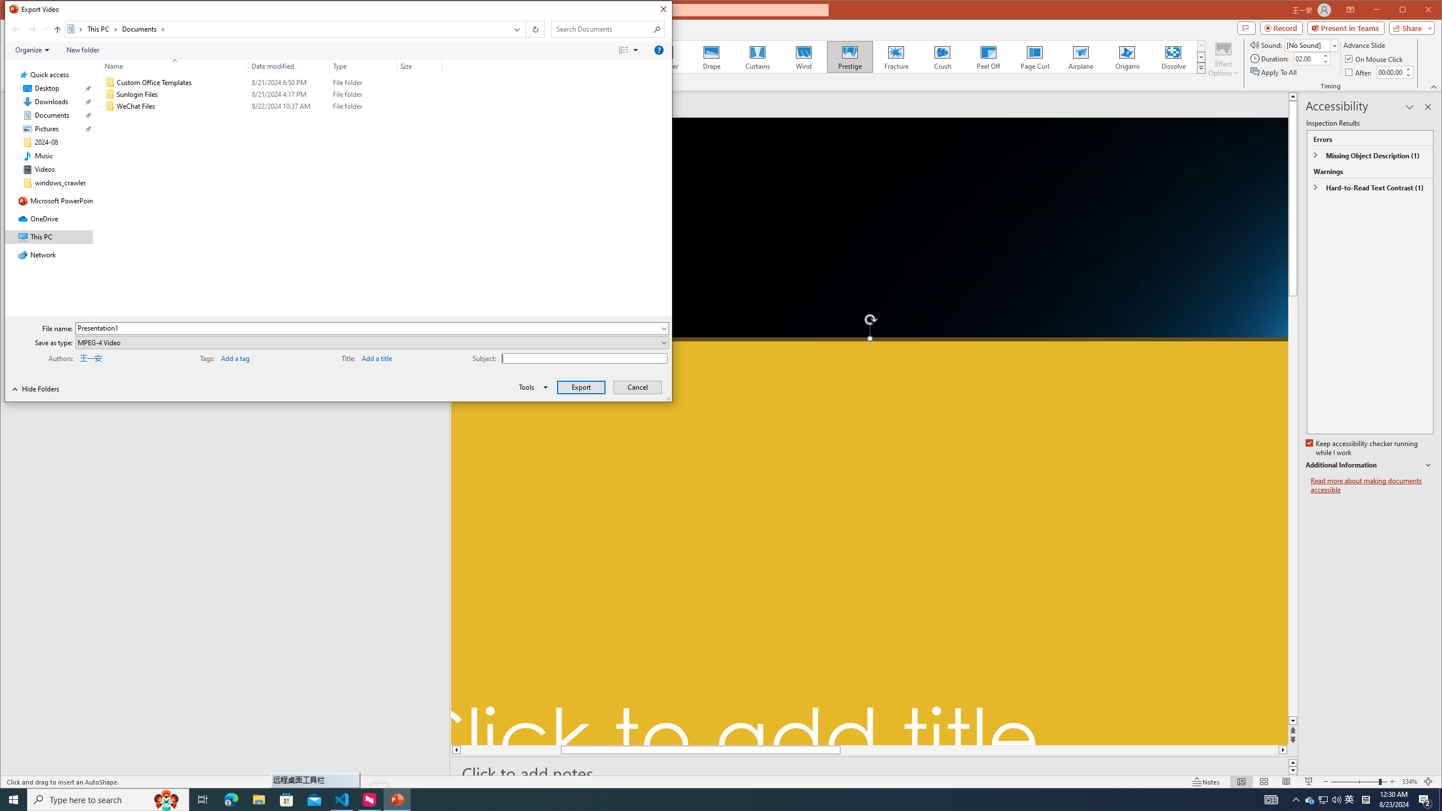 This screenshot has height=811, width=1442. I want to click on Date modified, so click(289, 66).